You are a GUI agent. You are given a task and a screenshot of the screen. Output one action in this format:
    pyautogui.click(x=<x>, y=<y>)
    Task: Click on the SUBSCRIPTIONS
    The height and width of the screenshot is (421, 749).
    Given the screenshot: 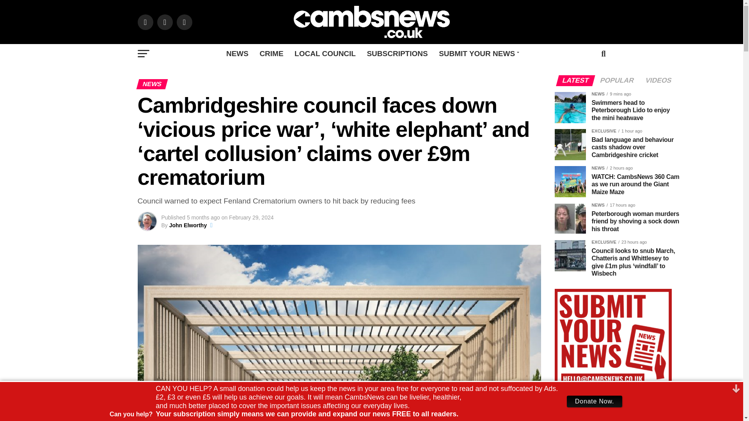 What is the action you would take?
    pyautogui.click(x=397, y=54)
    